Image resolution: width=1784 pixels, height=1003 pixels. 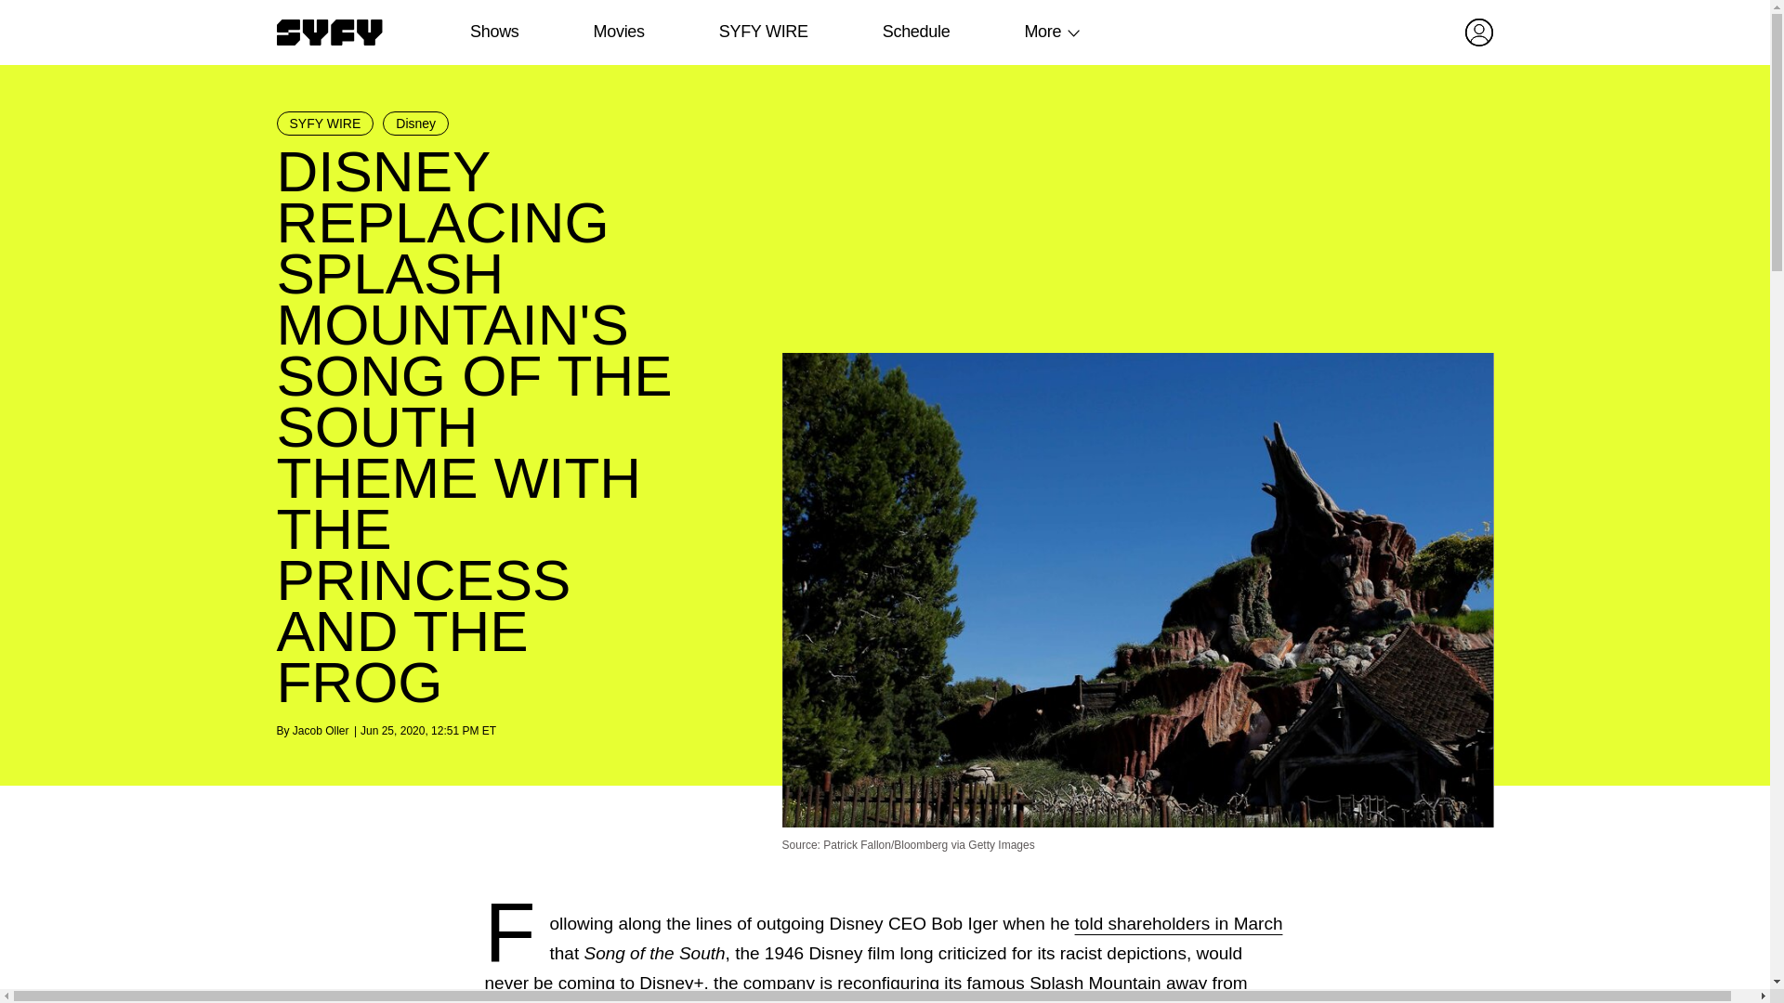 What do you see at coordinates (416, 123) in the screenshot?
I see `Disney` at bounding box center [416, 123].